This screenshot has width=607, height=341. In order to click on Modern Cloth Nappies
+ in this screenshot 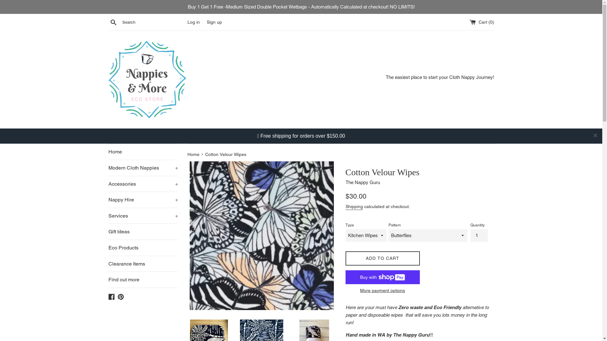, I will do `click(143, 153)`.